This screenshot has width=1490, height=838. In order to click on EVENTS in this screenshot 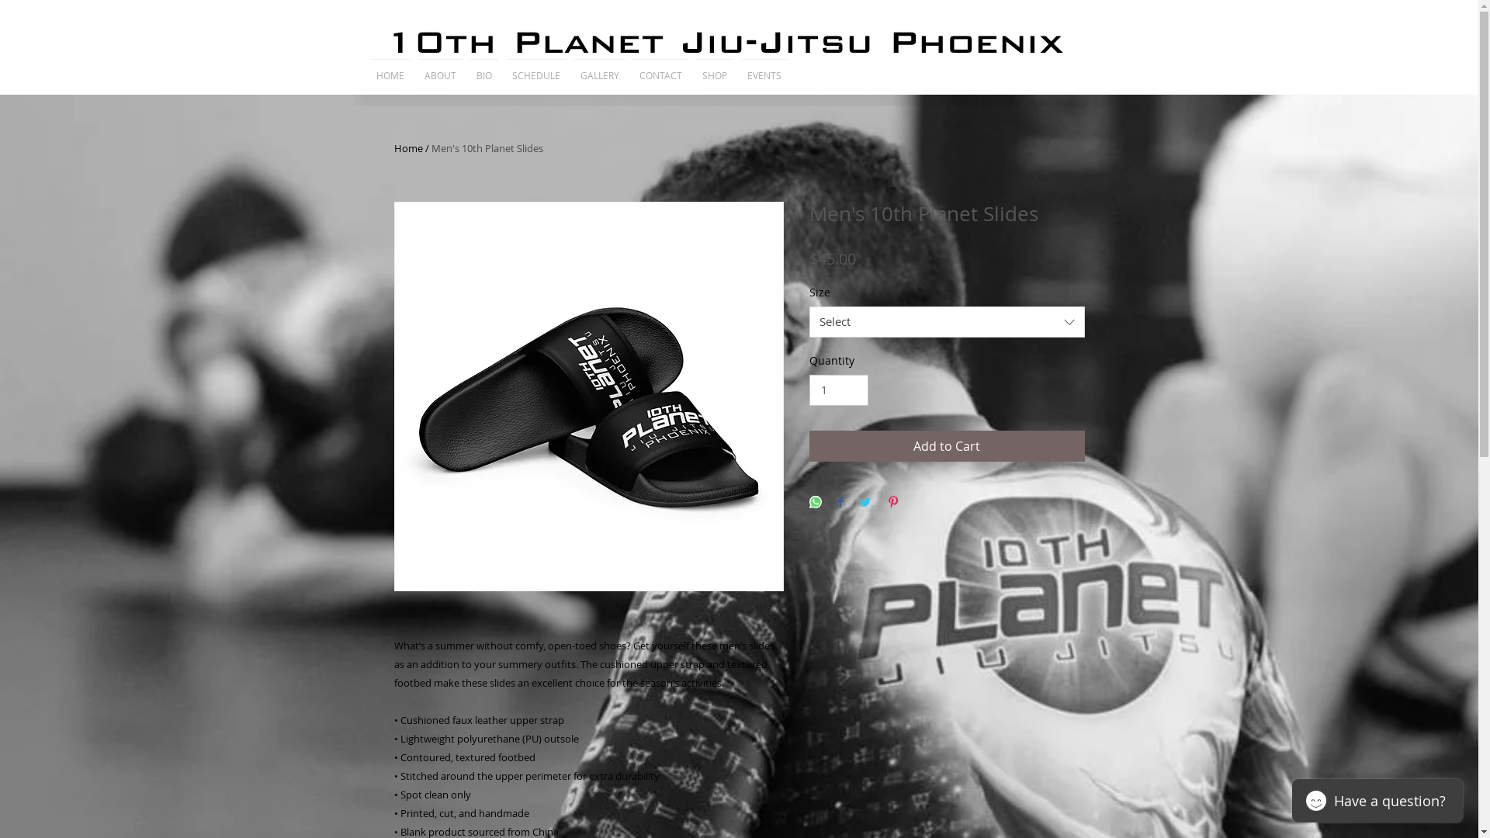, I will do `click(764, 68)`.